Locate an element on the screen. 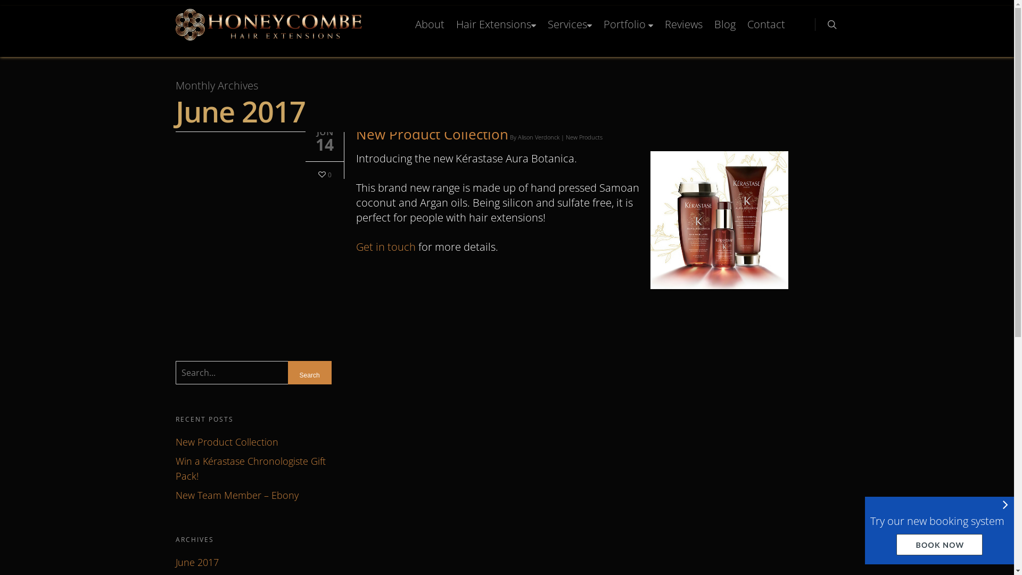  Services is located at coordinates (570, 33).